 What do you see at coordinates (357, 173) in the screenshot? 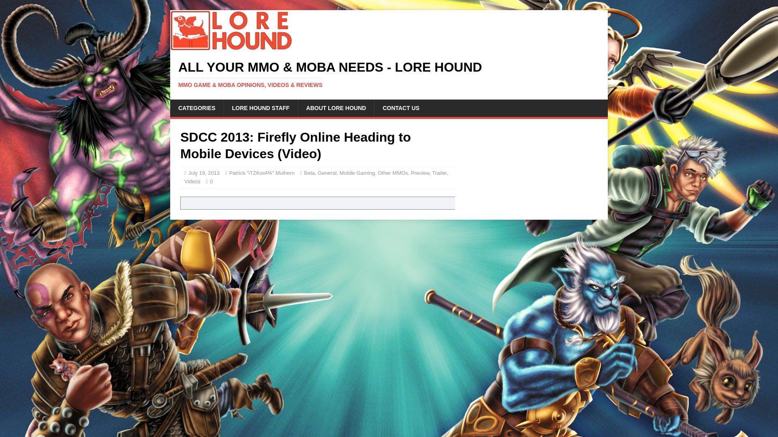
I see `Mobile Gaming` at bounding box center [357, 173].